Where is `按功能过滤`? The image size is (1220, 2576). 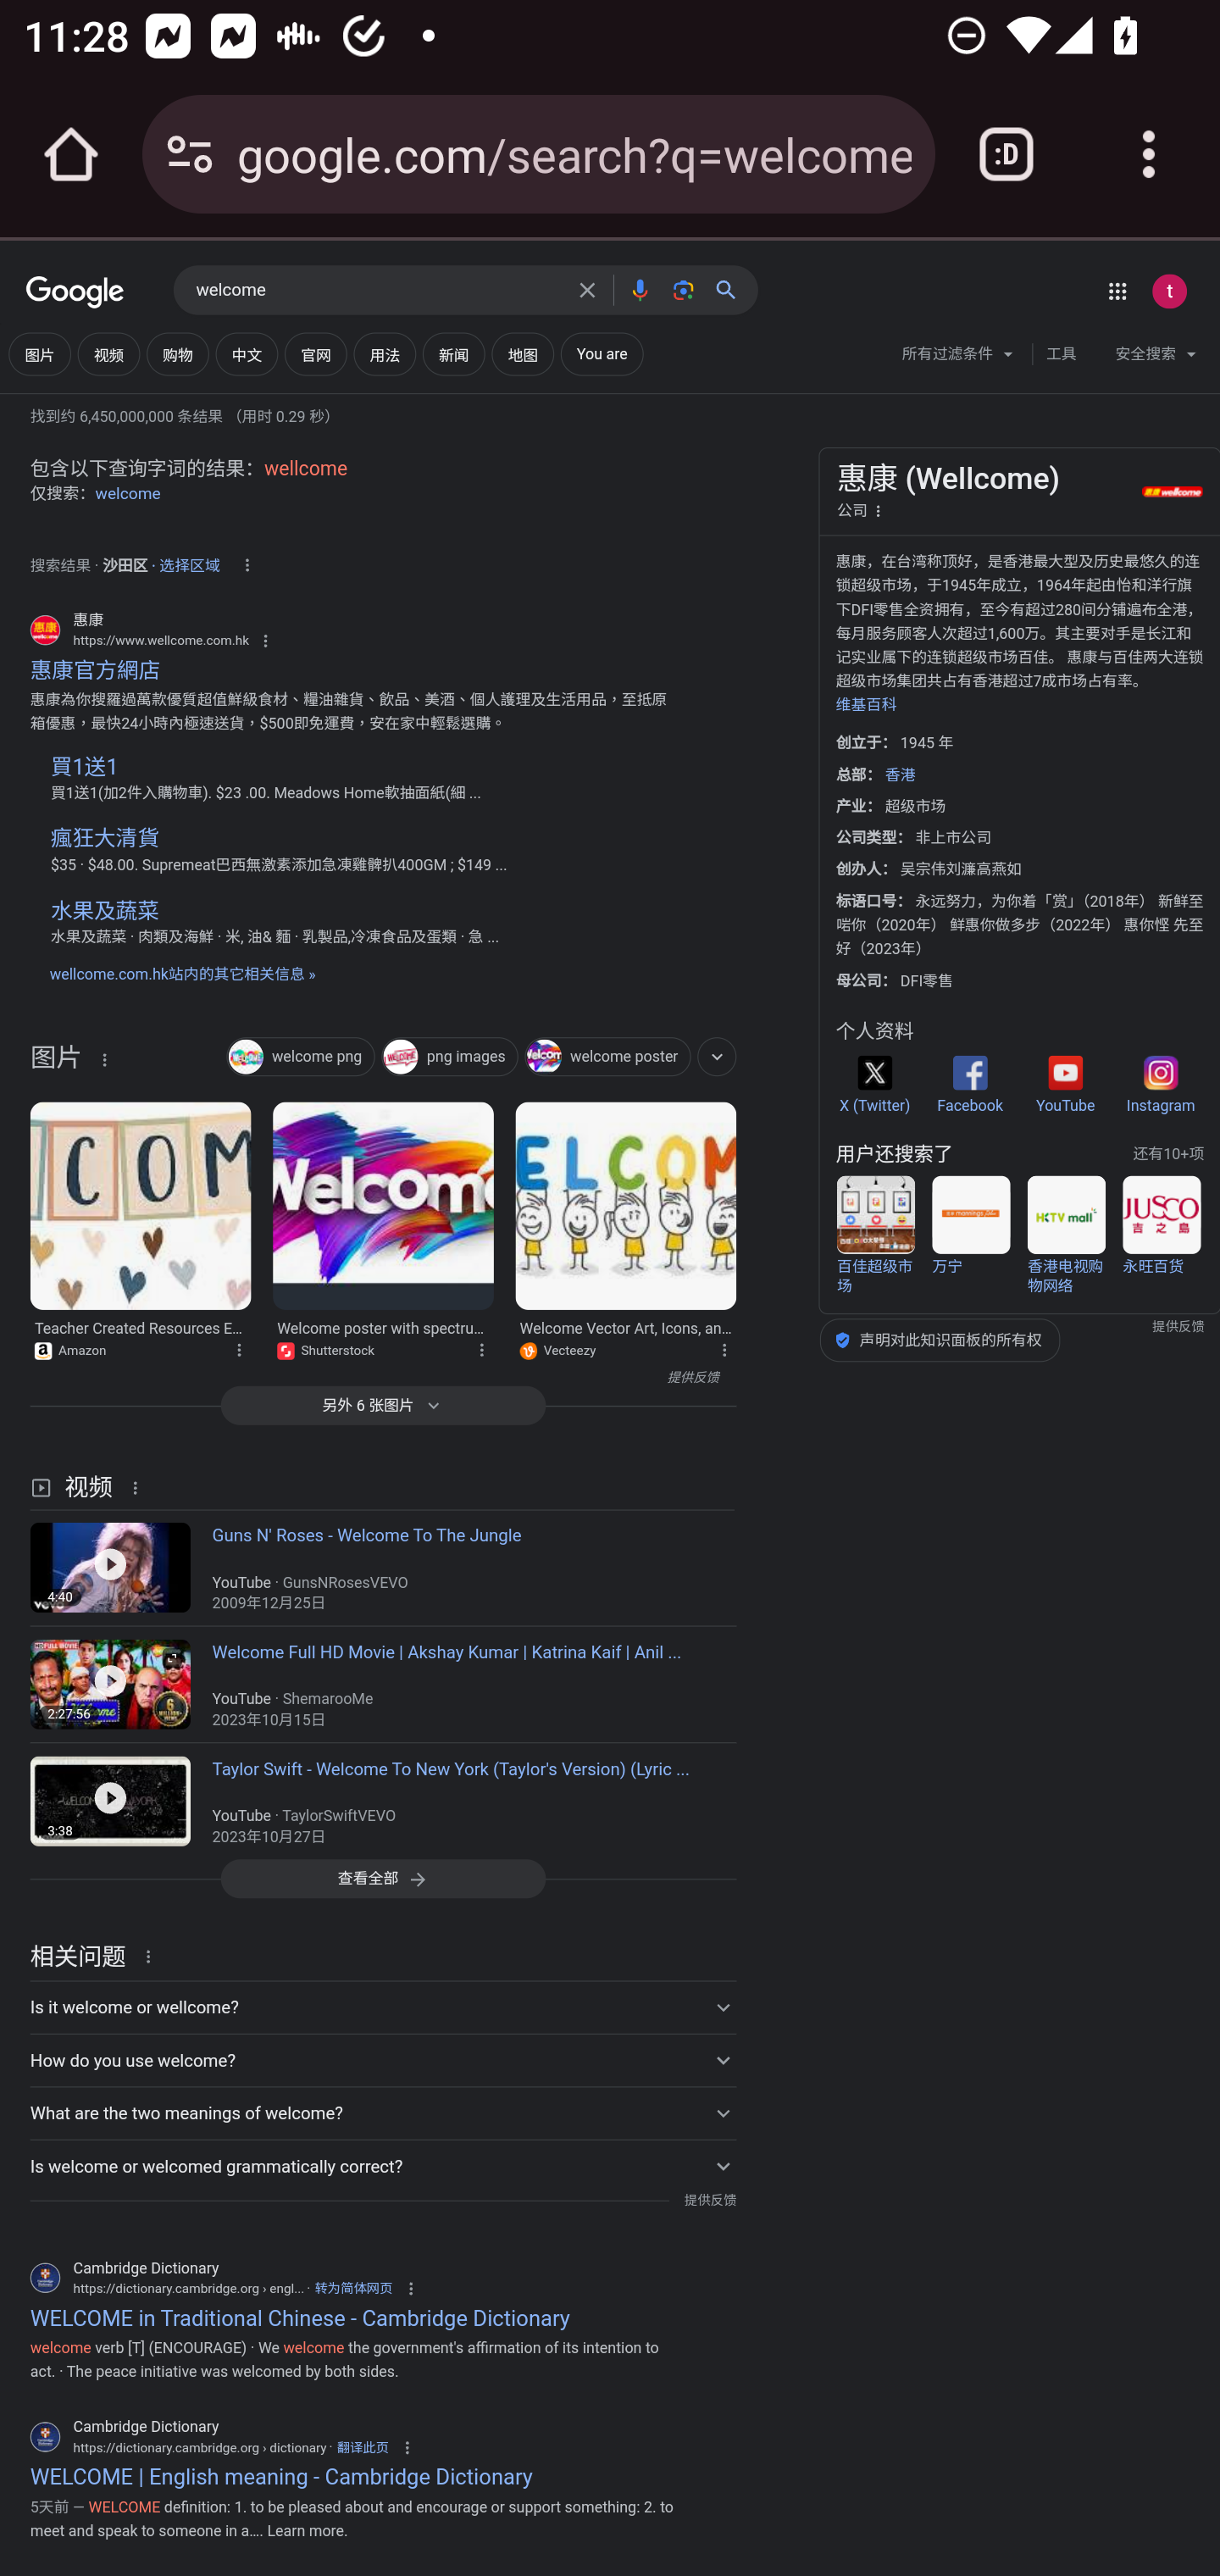
按功能过滤 is located at coordinates (717, 1056).